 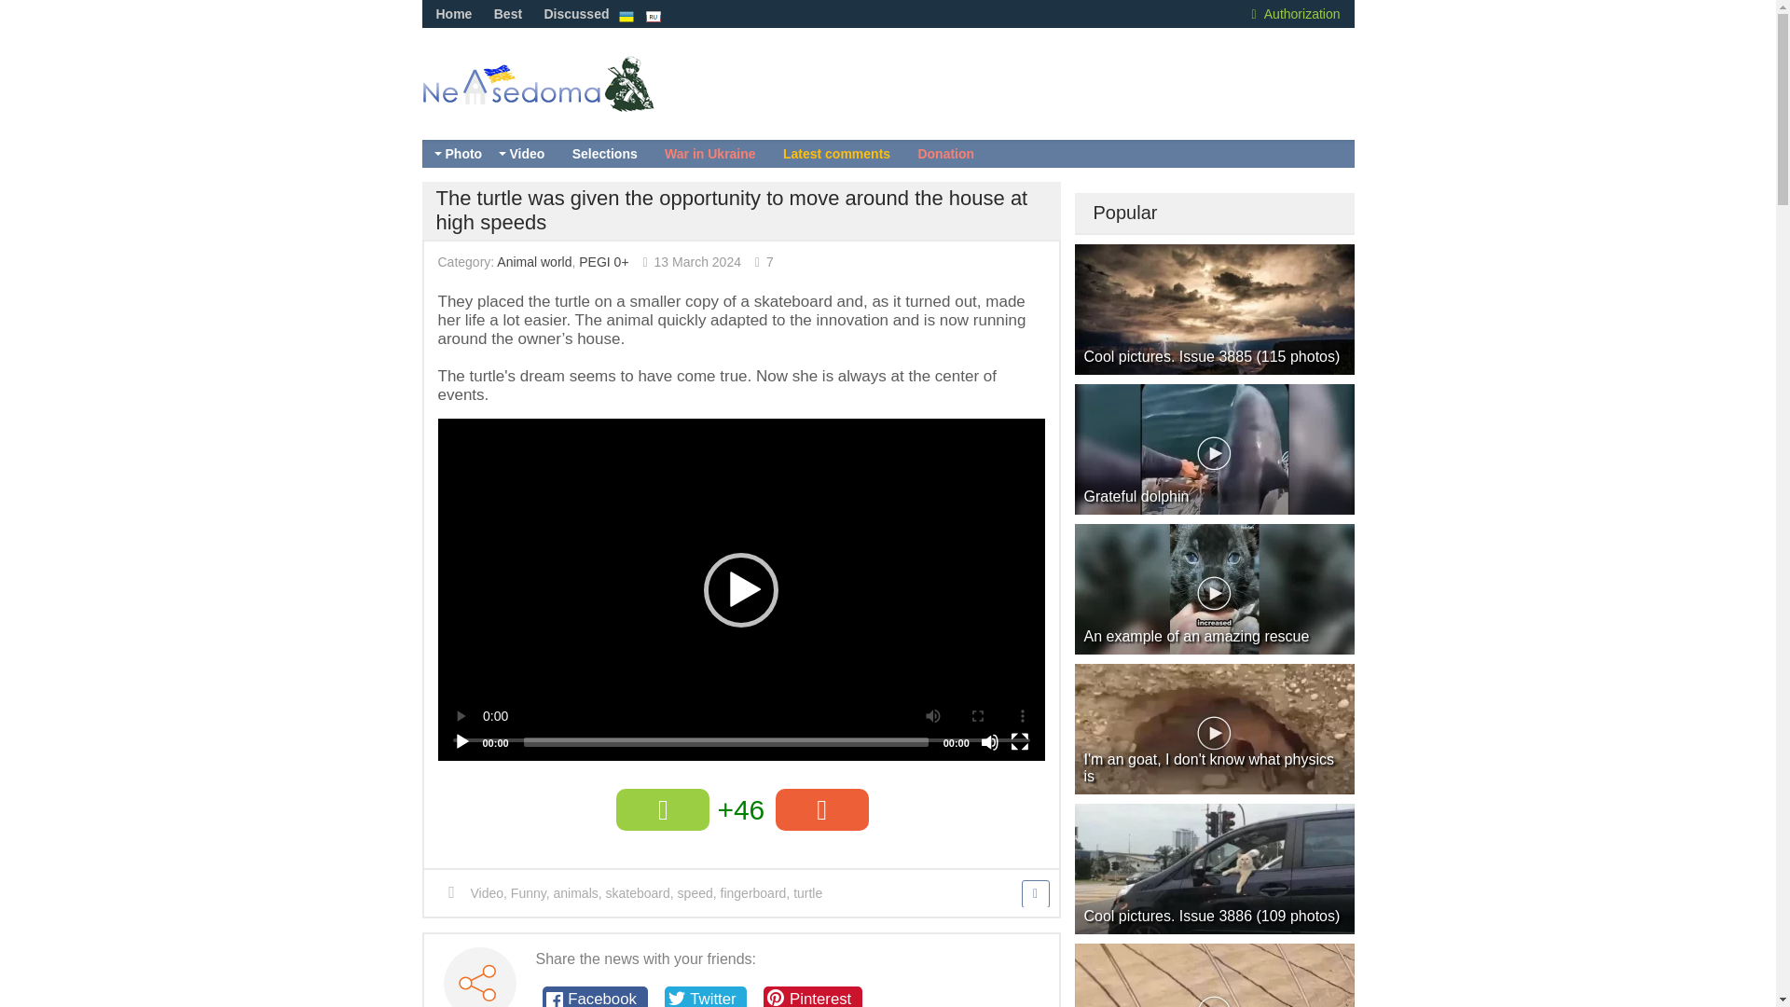 I want to click on Mute, so click(x=990, y=742).